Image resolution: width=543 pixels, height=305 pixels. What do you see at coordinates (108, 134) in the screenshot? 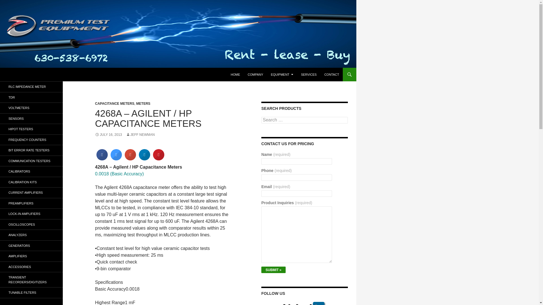
I see `JULY 16, 2013` at bounding box center [108, 134].